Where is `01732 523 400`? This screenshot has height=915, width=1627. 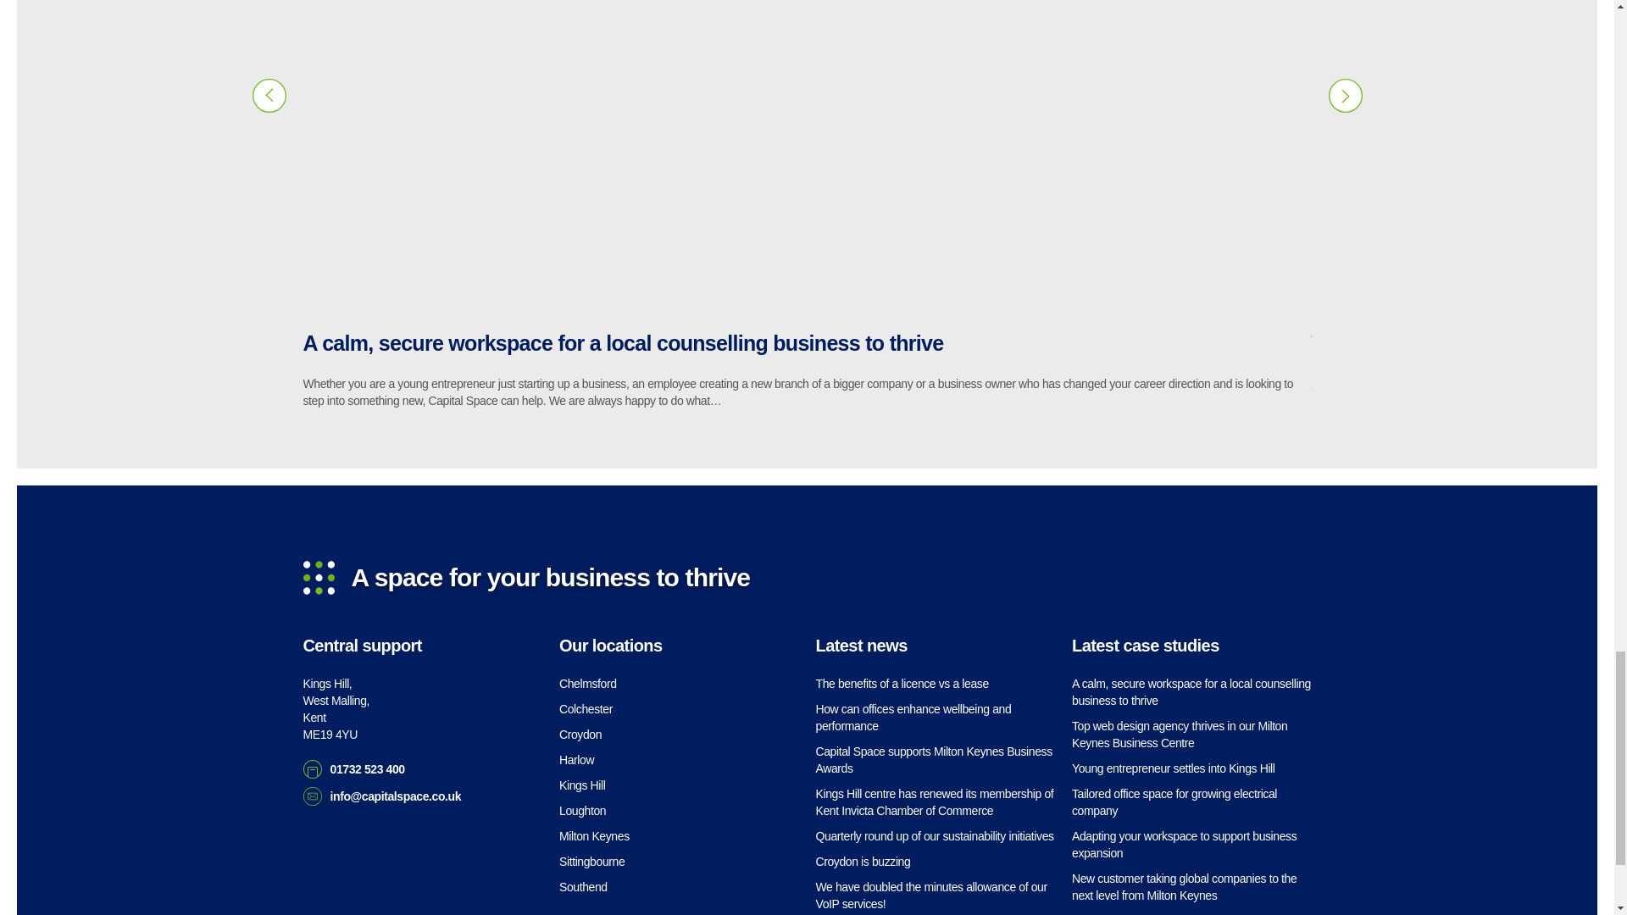 01732 523 400 is located at coordinates (336, 708).